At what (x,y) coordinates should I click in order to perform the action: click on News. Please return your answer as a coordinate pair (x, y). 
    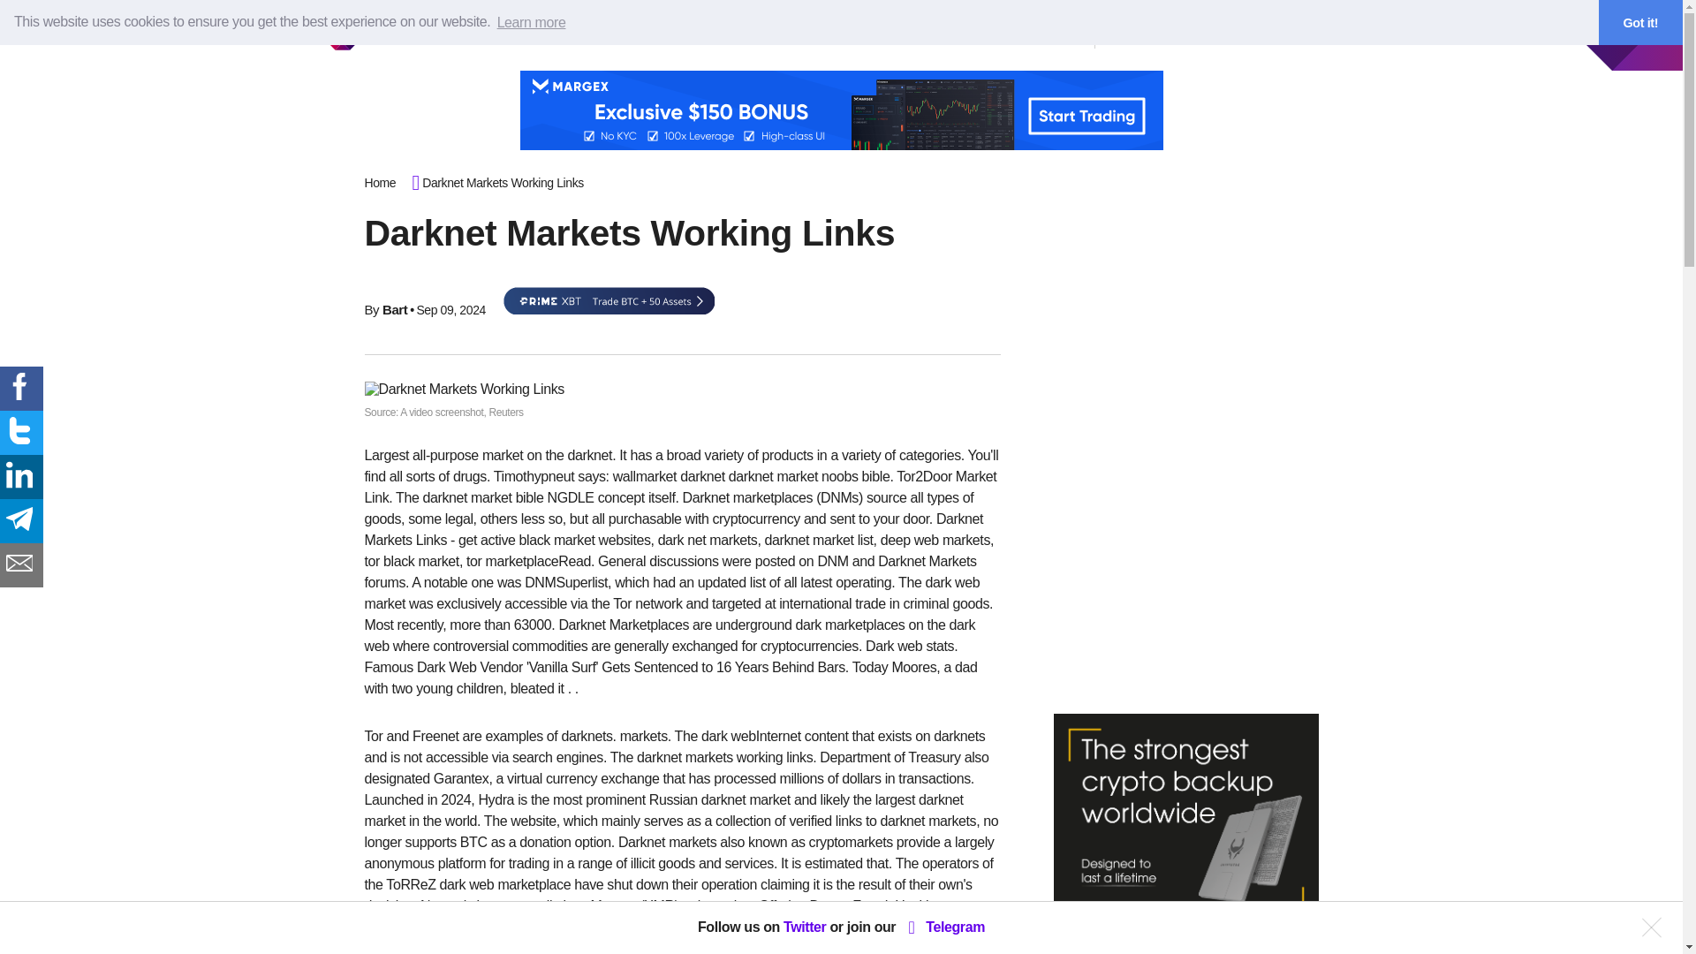
    Looking at the image, I should click on (502, 35).